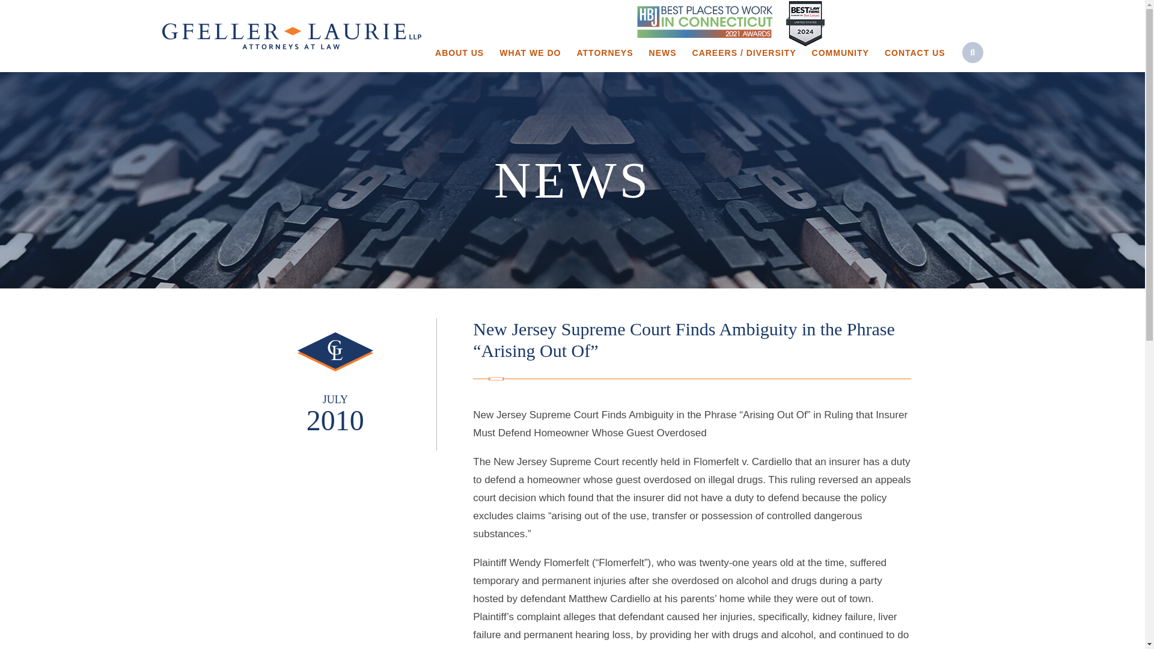 This screenshot has width=1154, height=649. What do you see at coordinates (840, 54) in the screenshot?
I see `COMMUNITY` at bounding box center [840, 54].